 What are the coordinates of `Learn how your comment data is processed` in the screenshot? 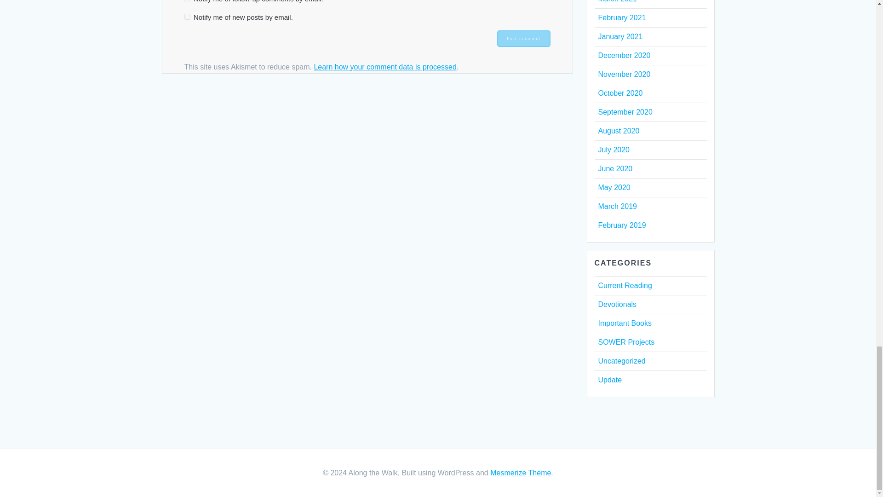 It's located at (384, 67).